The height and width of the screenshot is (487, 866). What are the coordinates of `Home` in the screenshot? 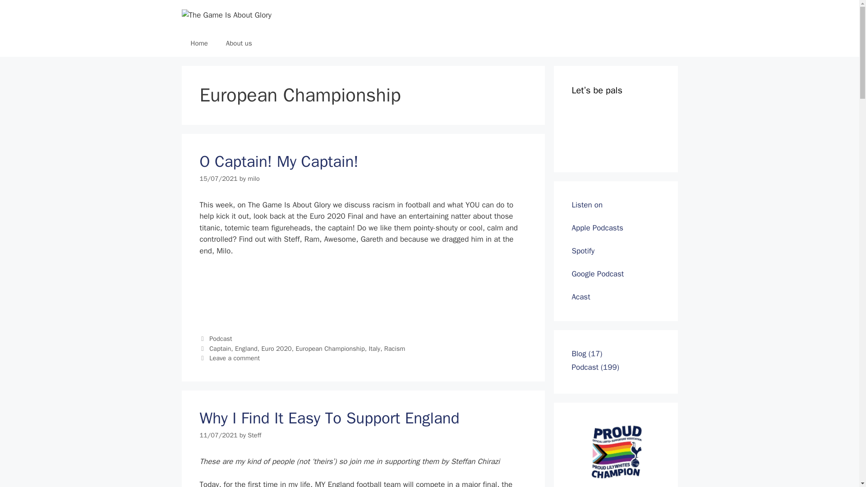 It's located at (198, 43).